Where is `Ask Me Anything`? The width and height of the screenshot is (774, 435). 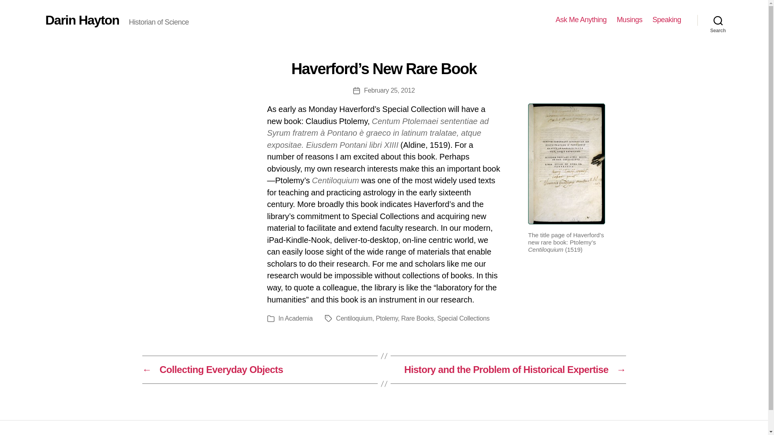
Ask Me Anything is located at coordinates (581, 20).